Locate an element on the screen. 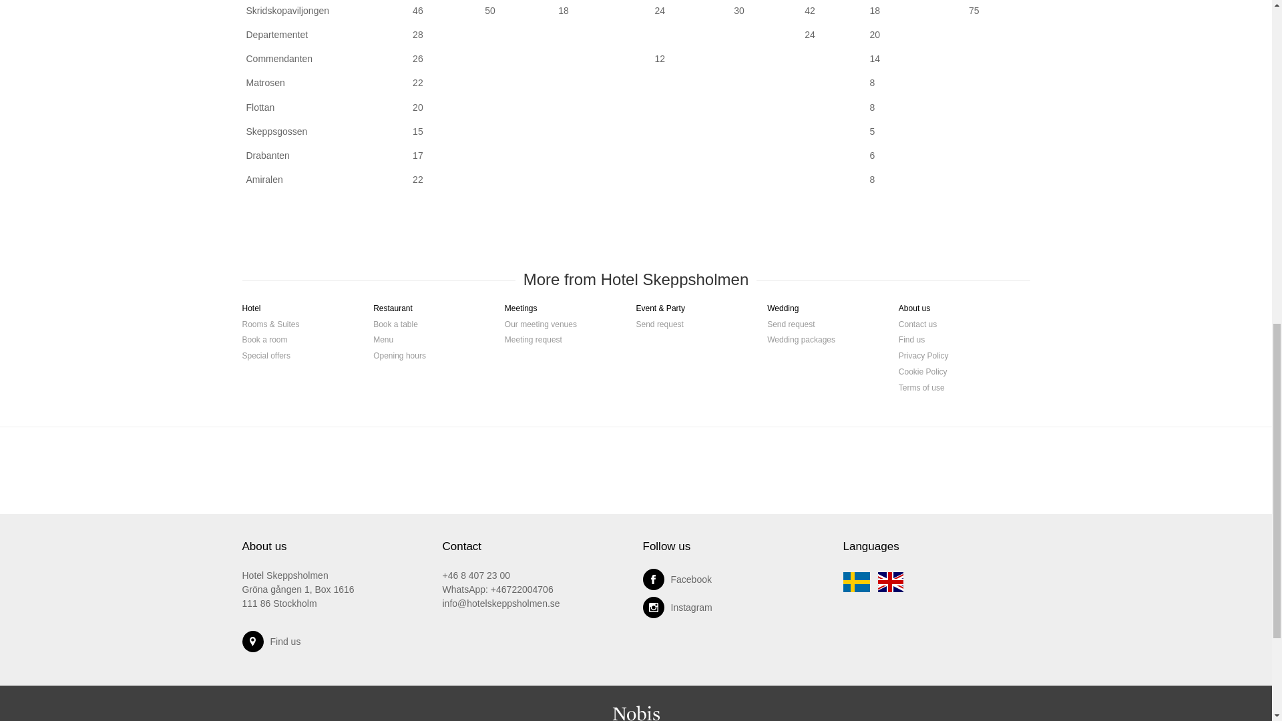 The image size is (1282, 721). Wedding is located at coordinates (783, 312).